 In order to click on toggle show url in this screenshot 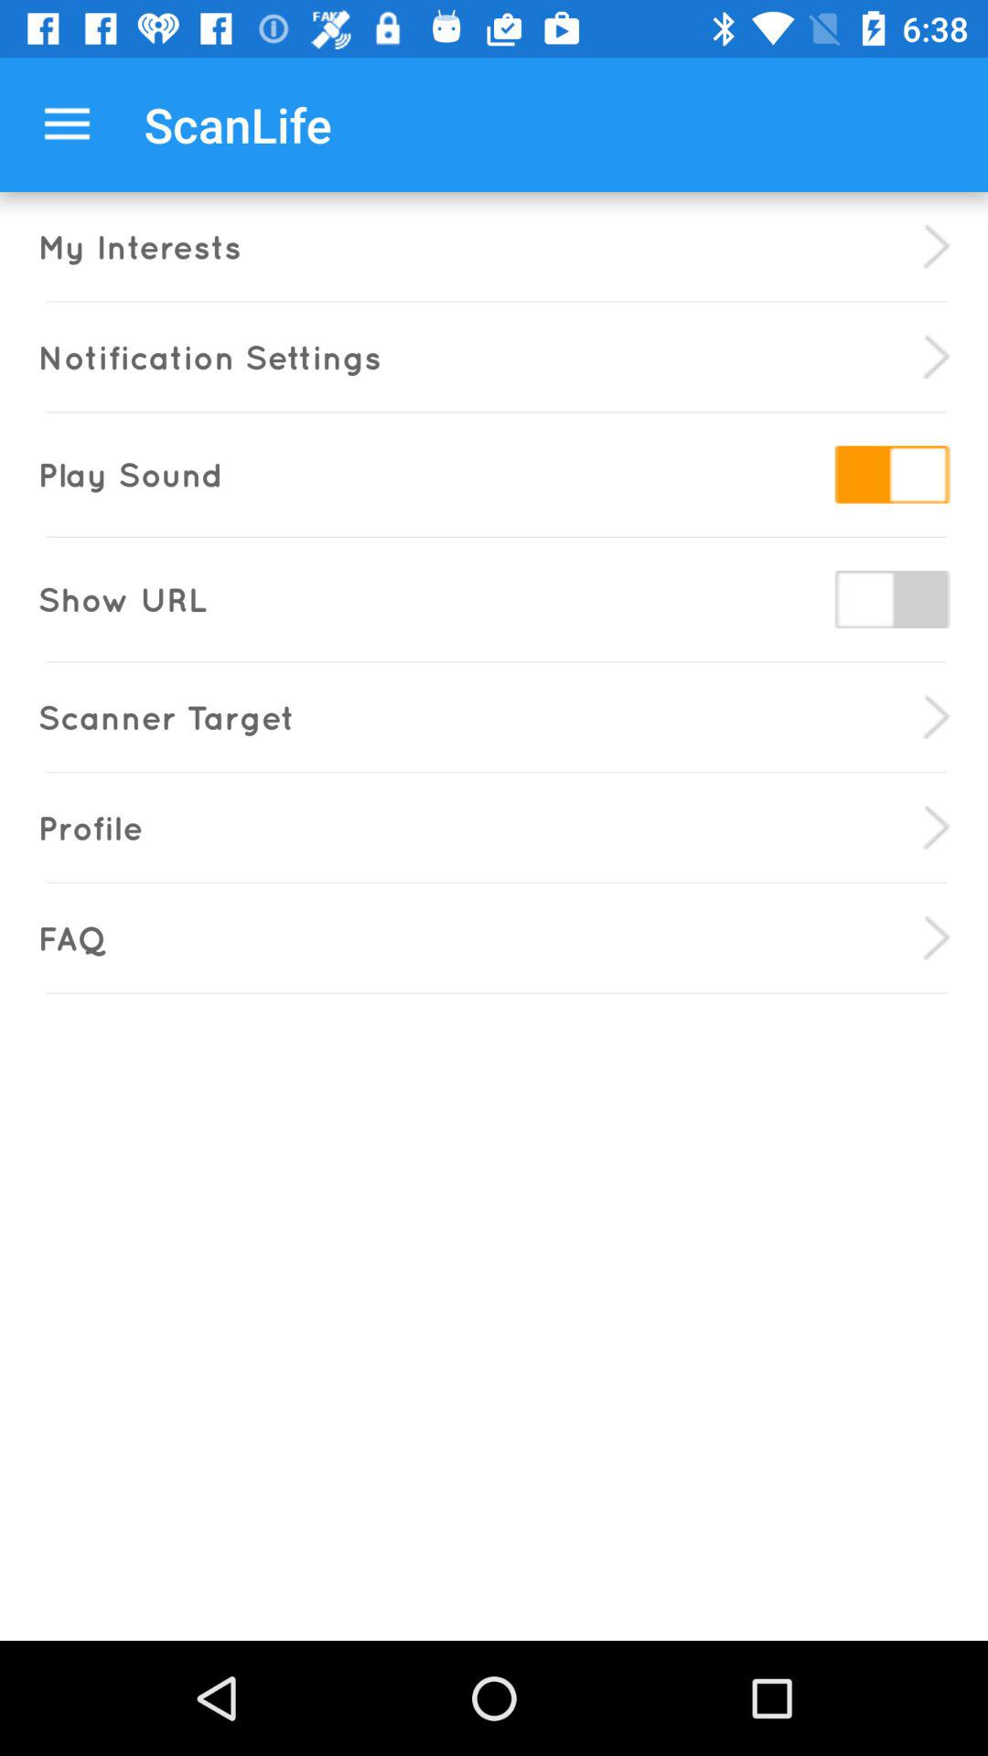, I will do `click(892, 600)`.